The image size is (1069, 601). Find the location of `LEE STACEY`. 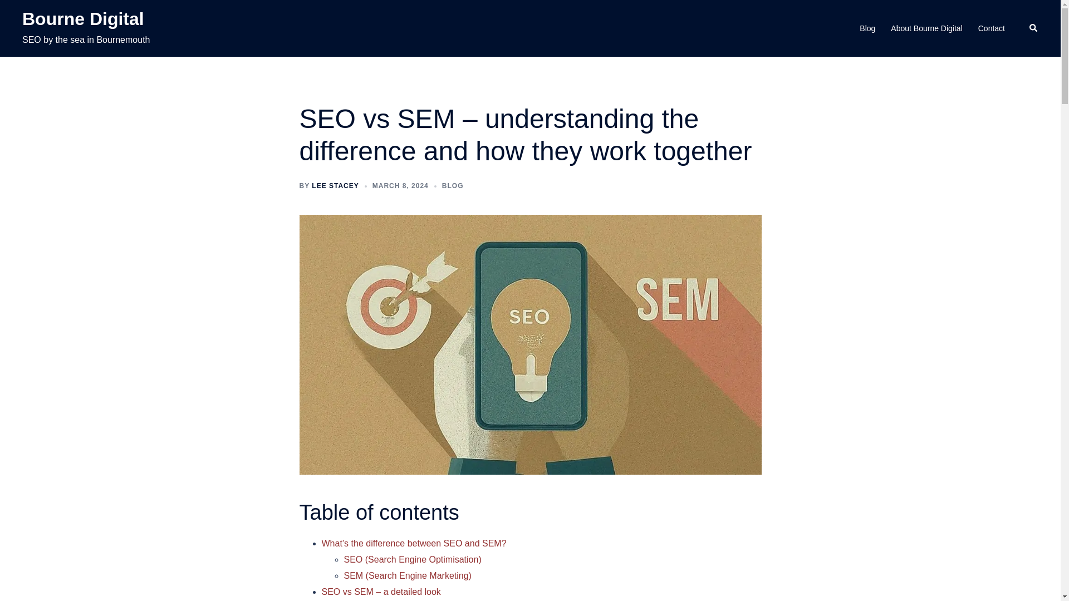

LEE STACEY is located at coordinates (335, 186).